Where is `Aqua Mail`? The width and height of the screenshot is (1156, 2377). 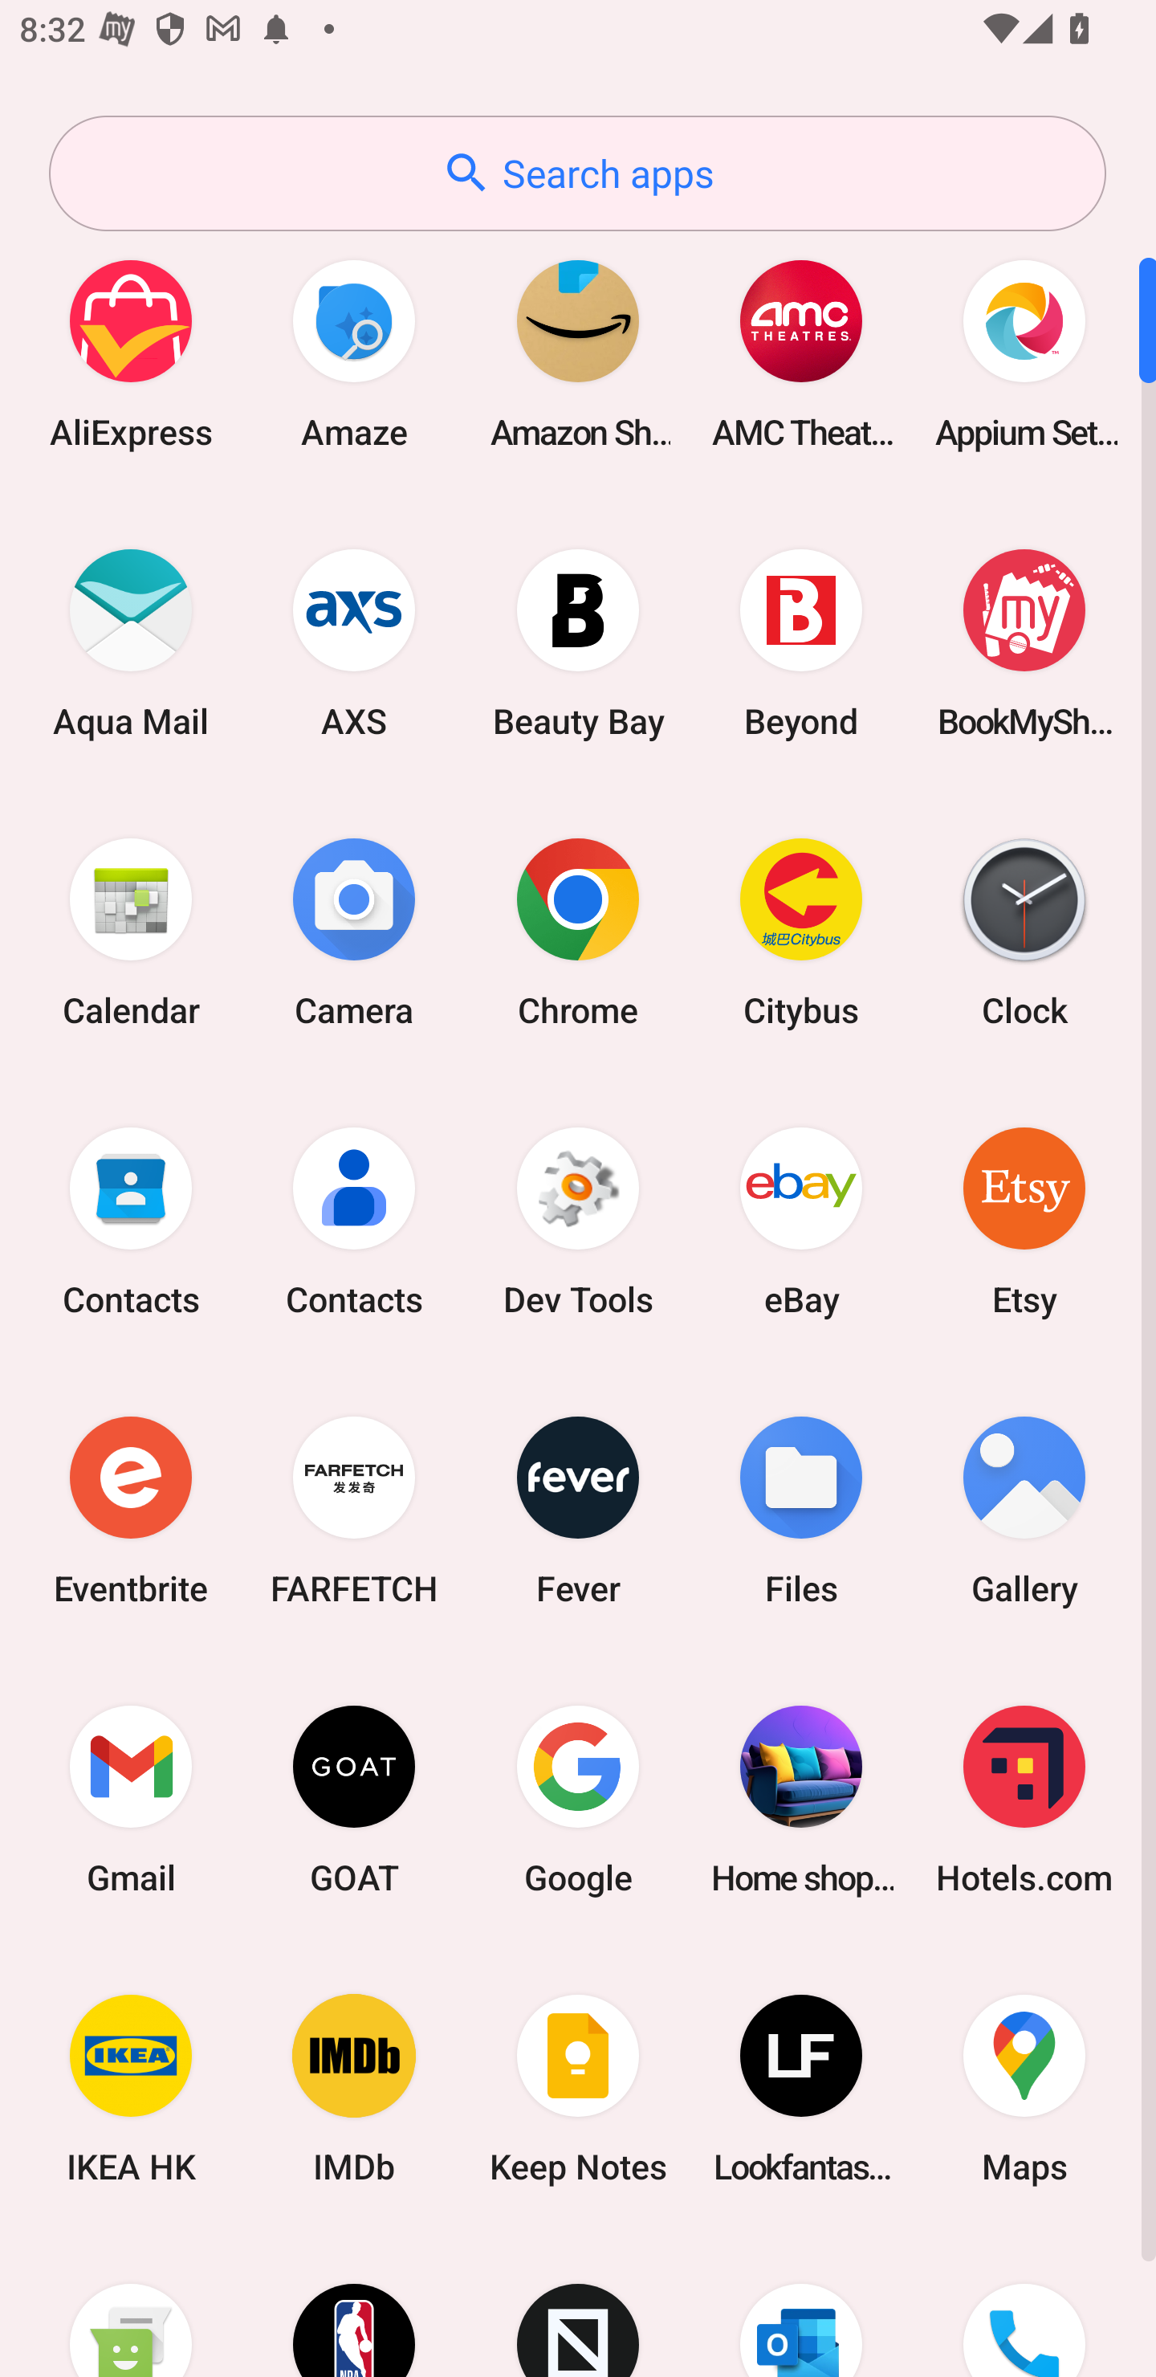
Aqua Mail is located at coordinates (131, 642).